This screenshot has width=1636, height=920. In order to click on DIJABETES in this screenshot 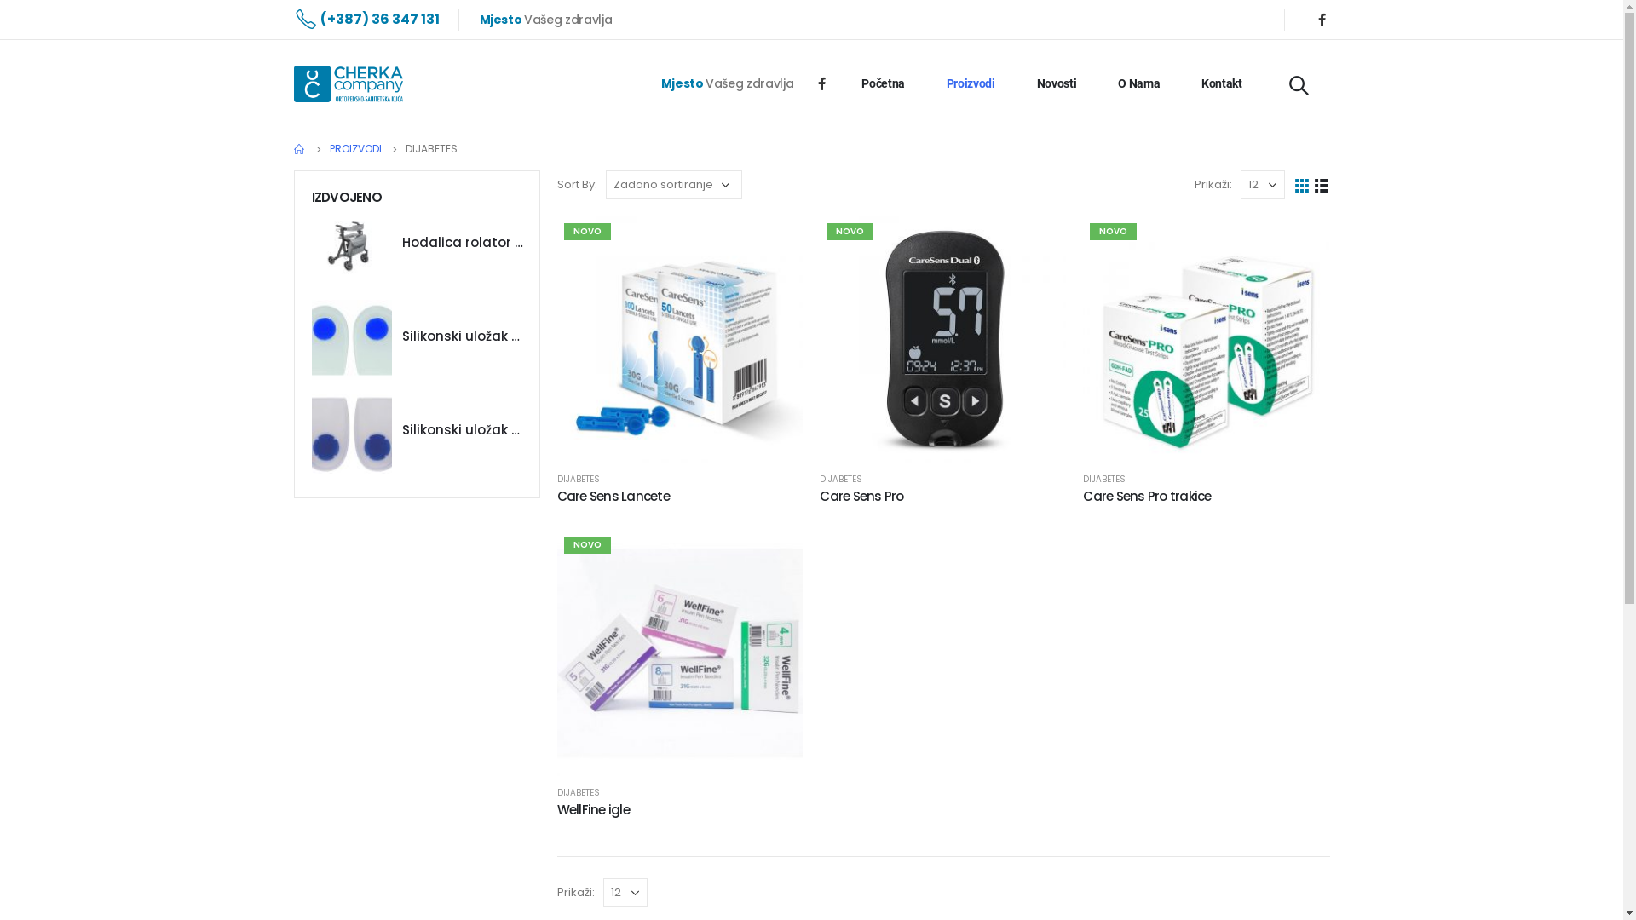, I will do `click(1104, 479)`.